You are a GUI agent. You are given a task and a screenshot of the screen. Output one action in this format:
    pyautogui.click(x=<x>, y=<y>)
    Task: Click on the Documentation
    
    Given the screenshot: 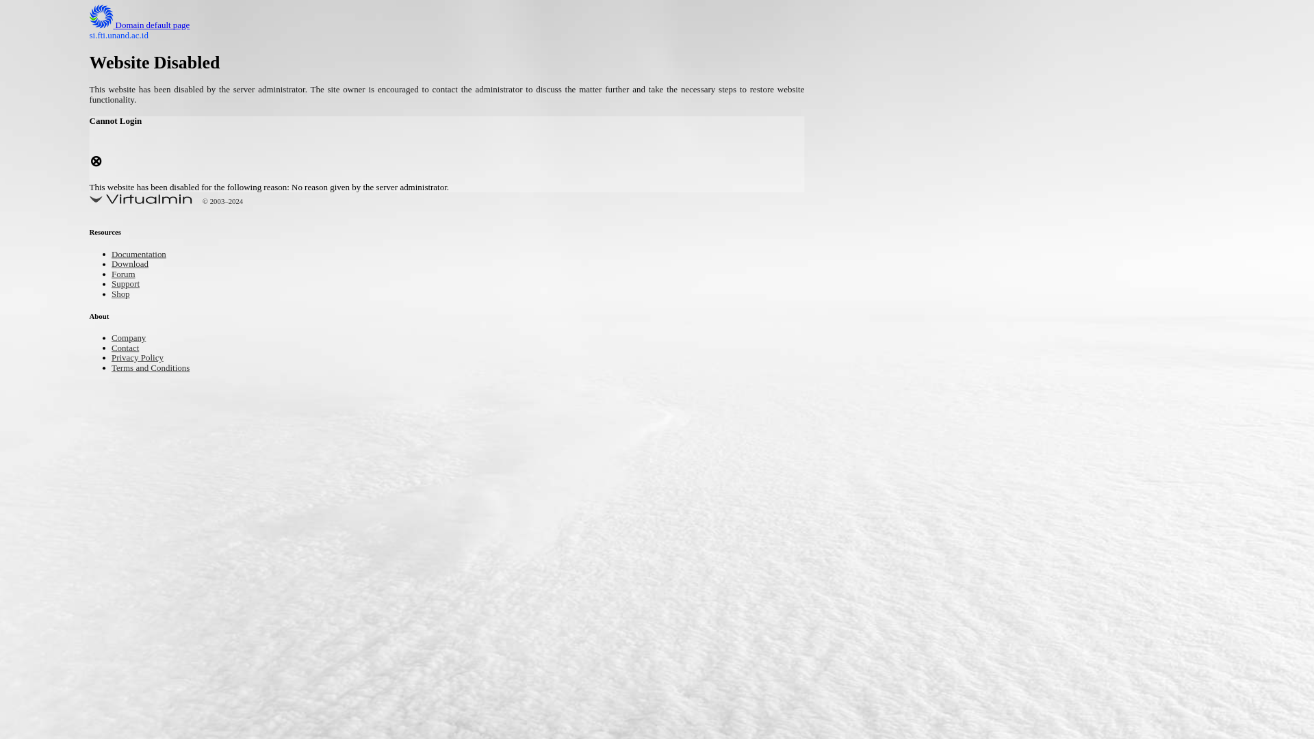 What is the action you would take?
    pyautogui.click(x=145, y=256)
    